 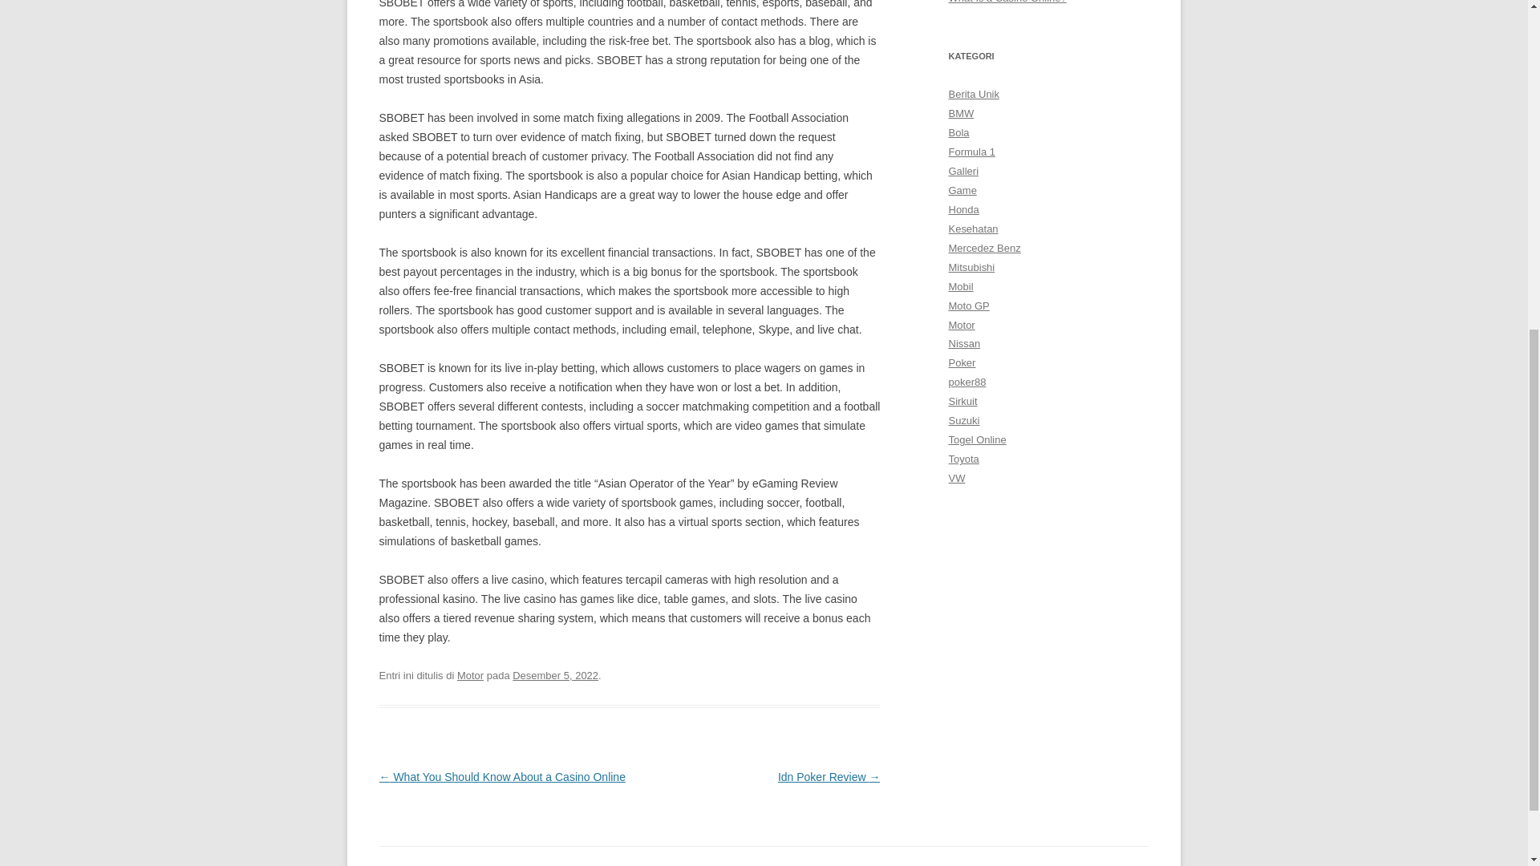 What do you see at coordinates (958, 132) in the screenshot?
I see `Bola` at bounding box center [958, 132].